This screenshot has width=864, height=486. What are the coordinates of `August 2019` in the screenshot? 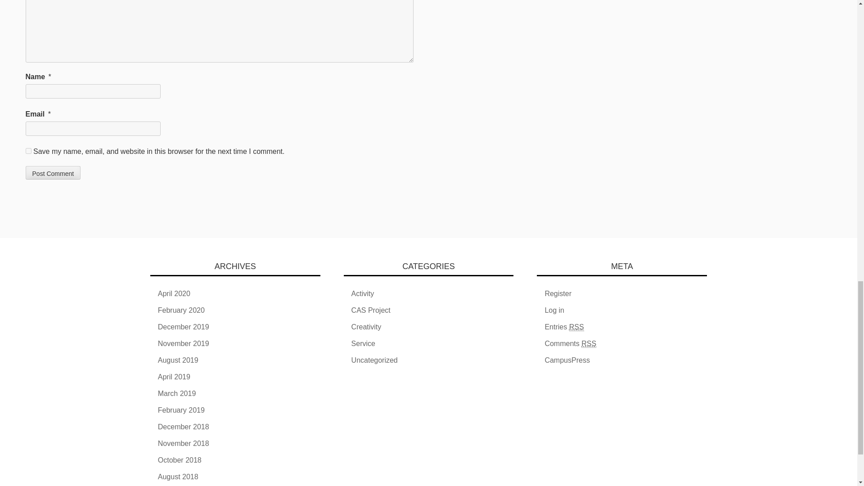 It's located at (178, 360).